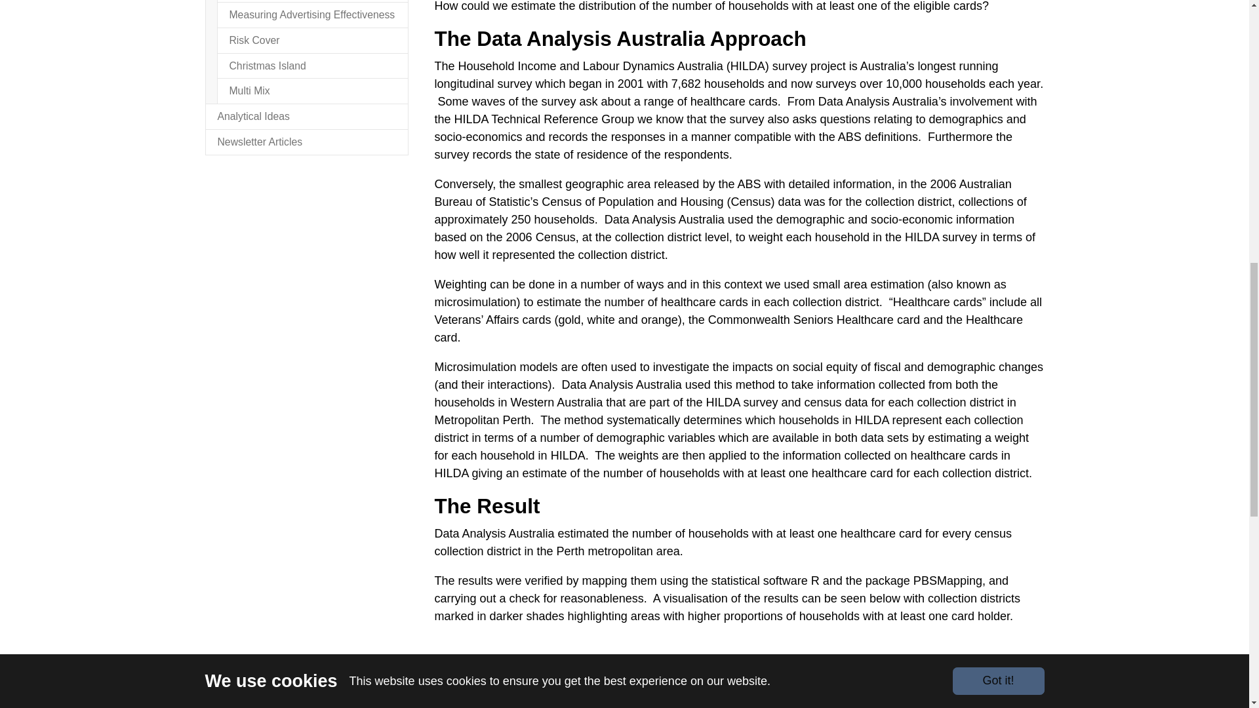 This screenshot has height=708, width=1259. I want to click on Christmas Island, so click(312, 66).